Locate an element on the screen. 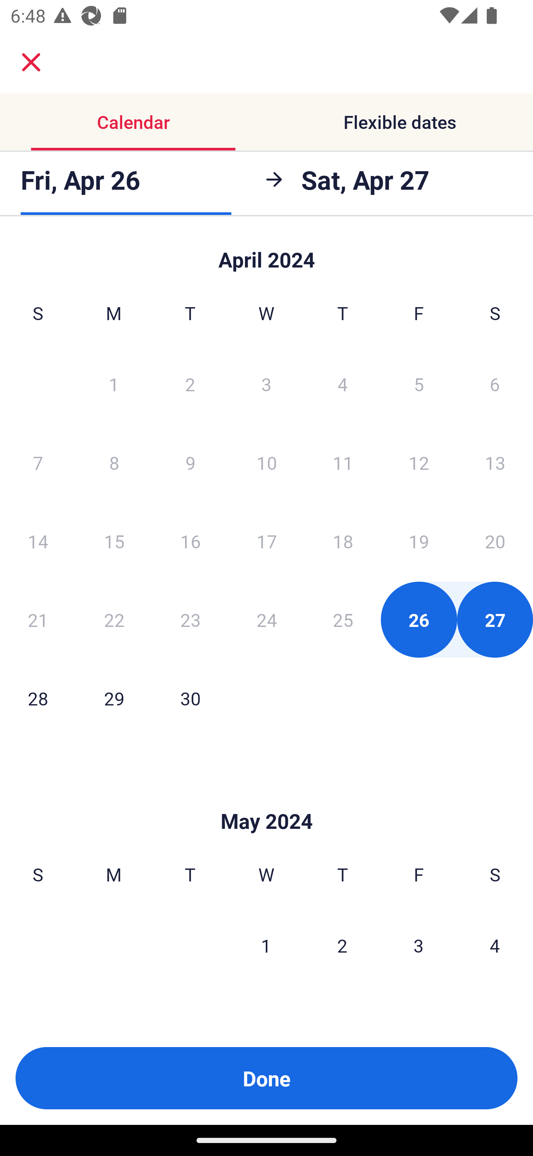 This screenshot has height=1156, width=533. 18 Thursday, April 18, 2024 is located at coordinates (343, 541).